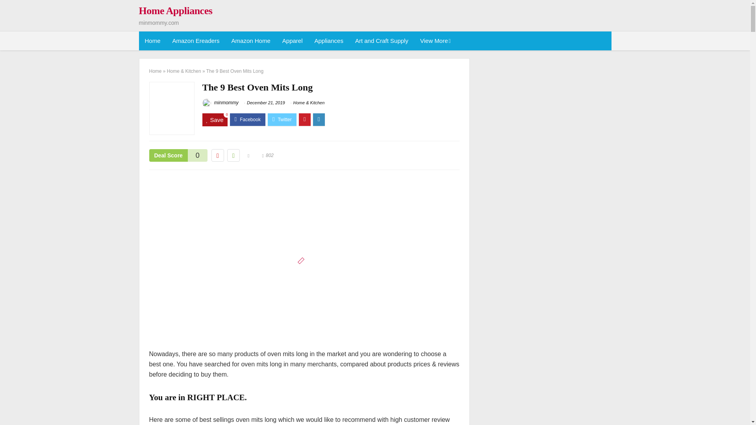  What do you see at coordinates (329, 41) in the screenshot?
I see `Appliances` at bounding box center [329, 41].